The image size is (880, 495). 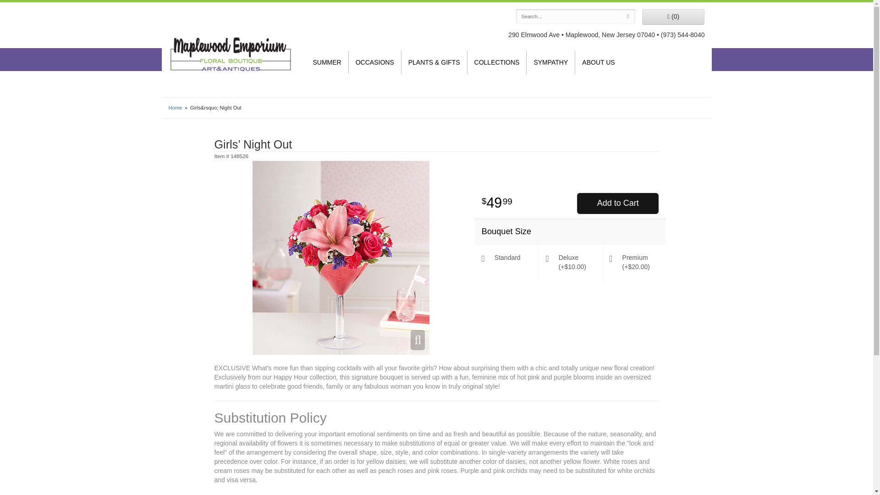 What do you see at coordinates (550, 62) in the screenshot?
I see `SYMPATHY` at bounding box center [550, 62].